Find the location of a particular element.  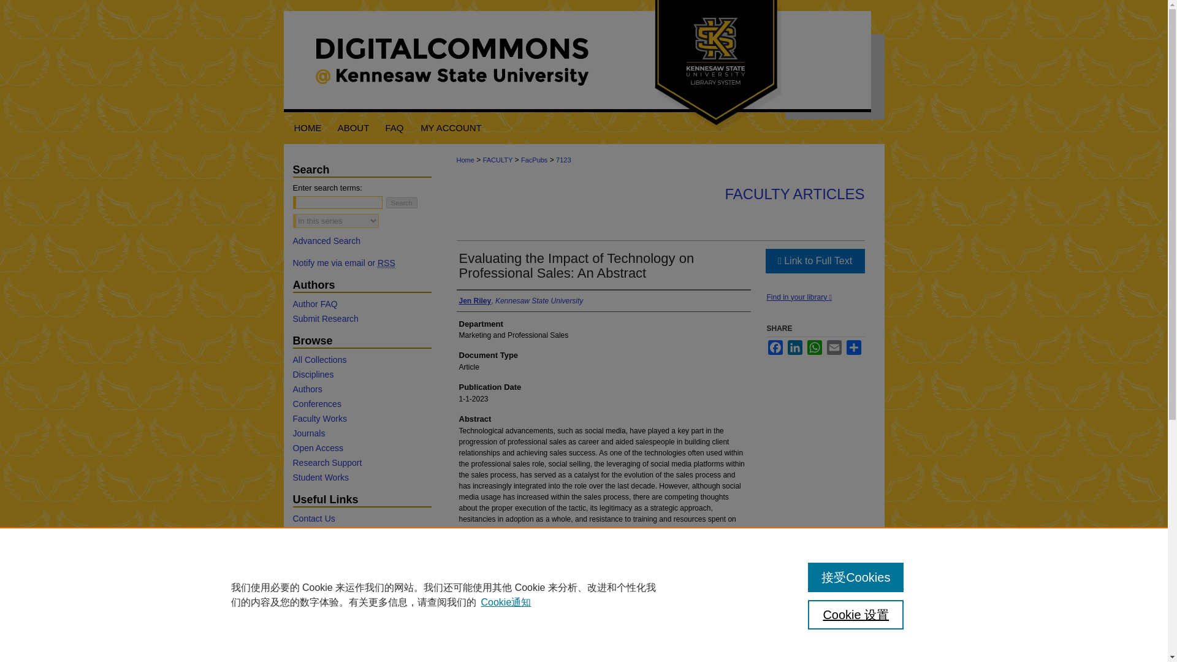

Journals is located at coordinates (362, 433).